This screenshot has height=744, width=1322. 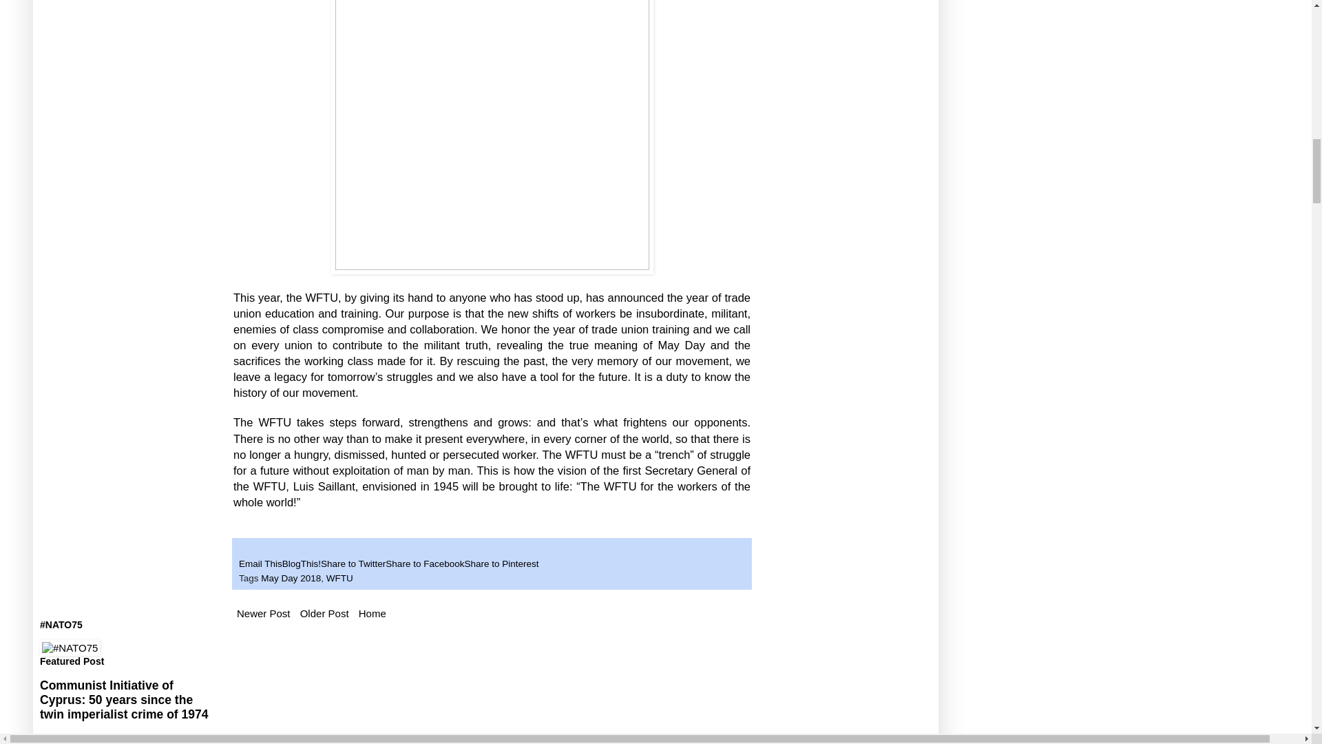 What do you see at coordinates (291, 577) in the screenshot?
I see `May Day 2018` at bounding box center [291, 577].